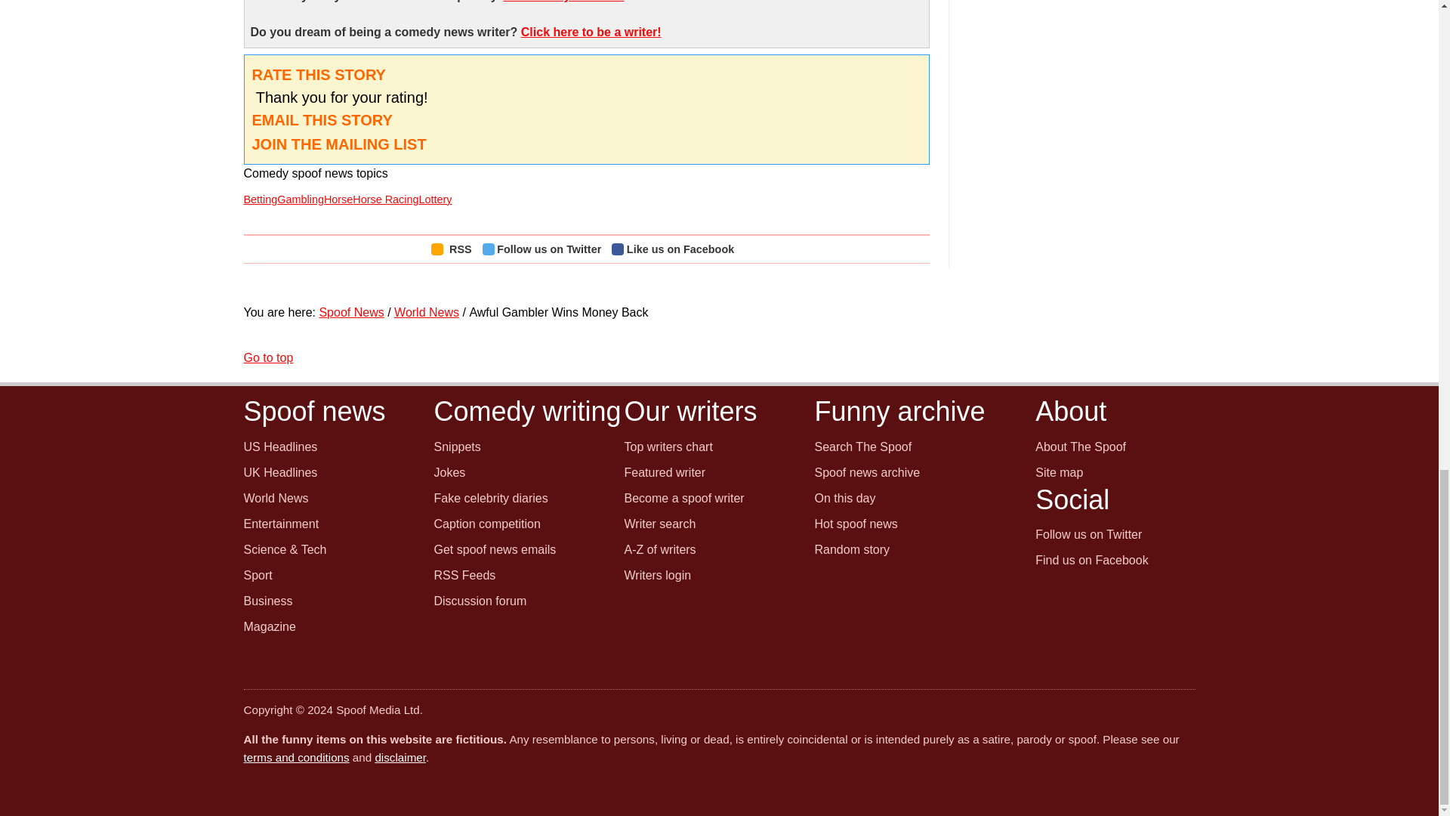  I want to click on Gambling, so click(300, 199).